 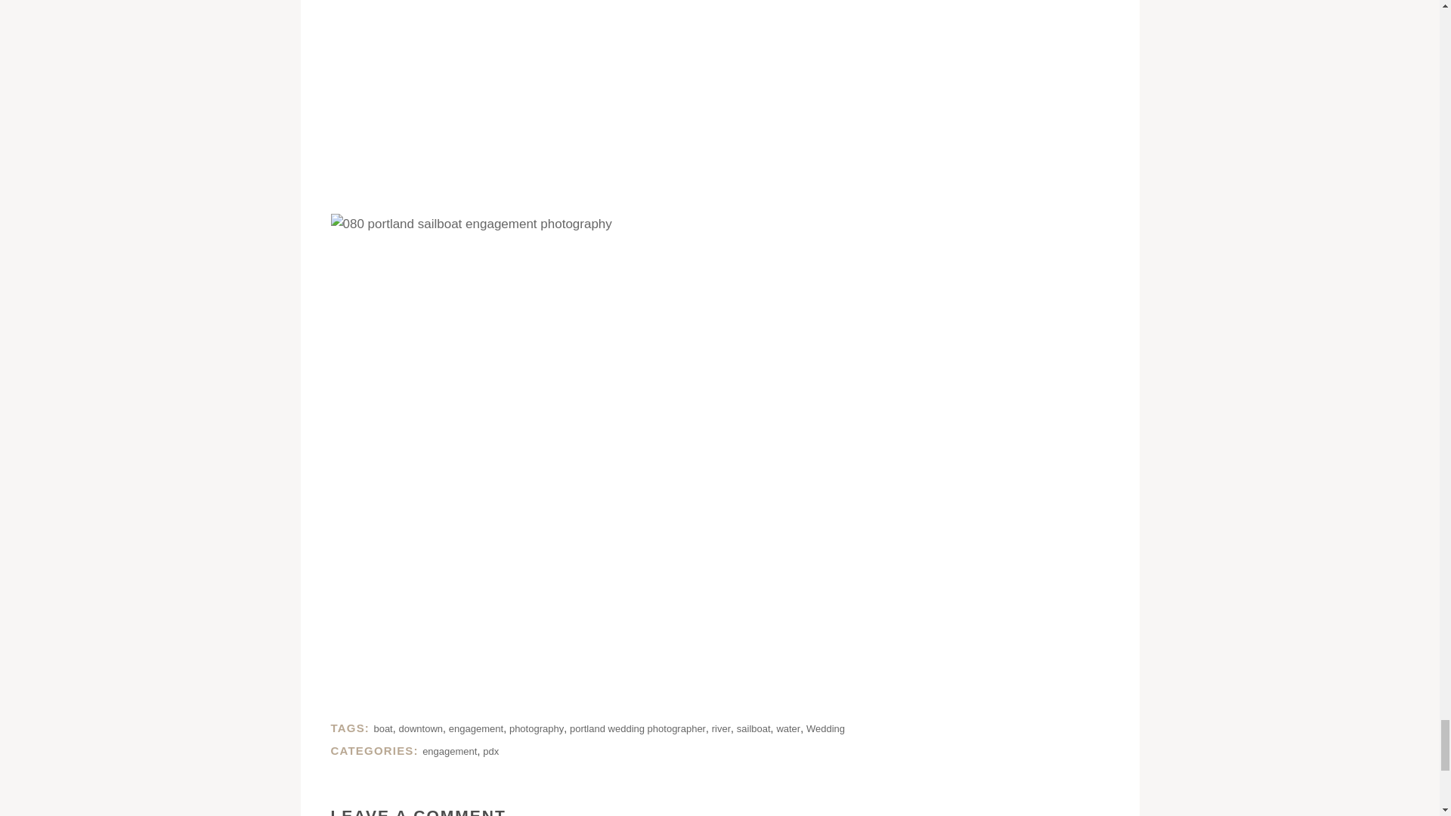 What do you see at coordinates (422, 728) in the screenshot?
I see `downtown` at bounding box center [422, 728].